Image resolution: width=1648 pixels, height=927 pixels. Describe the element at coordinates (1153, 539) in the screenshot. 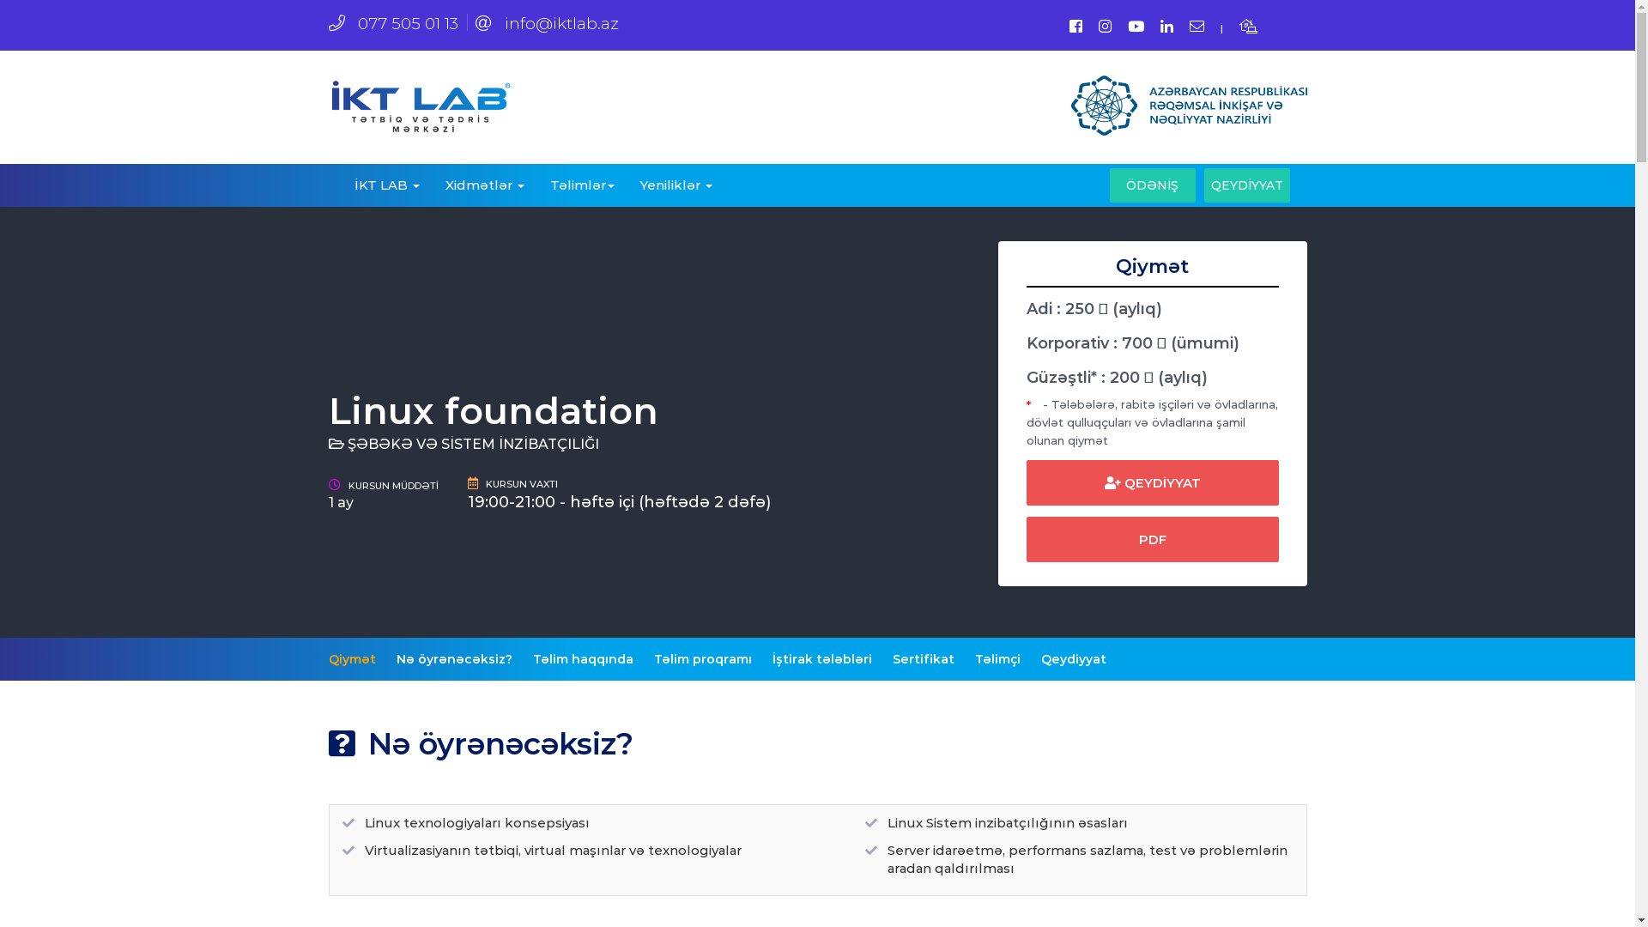

I see `PDF` at that location.